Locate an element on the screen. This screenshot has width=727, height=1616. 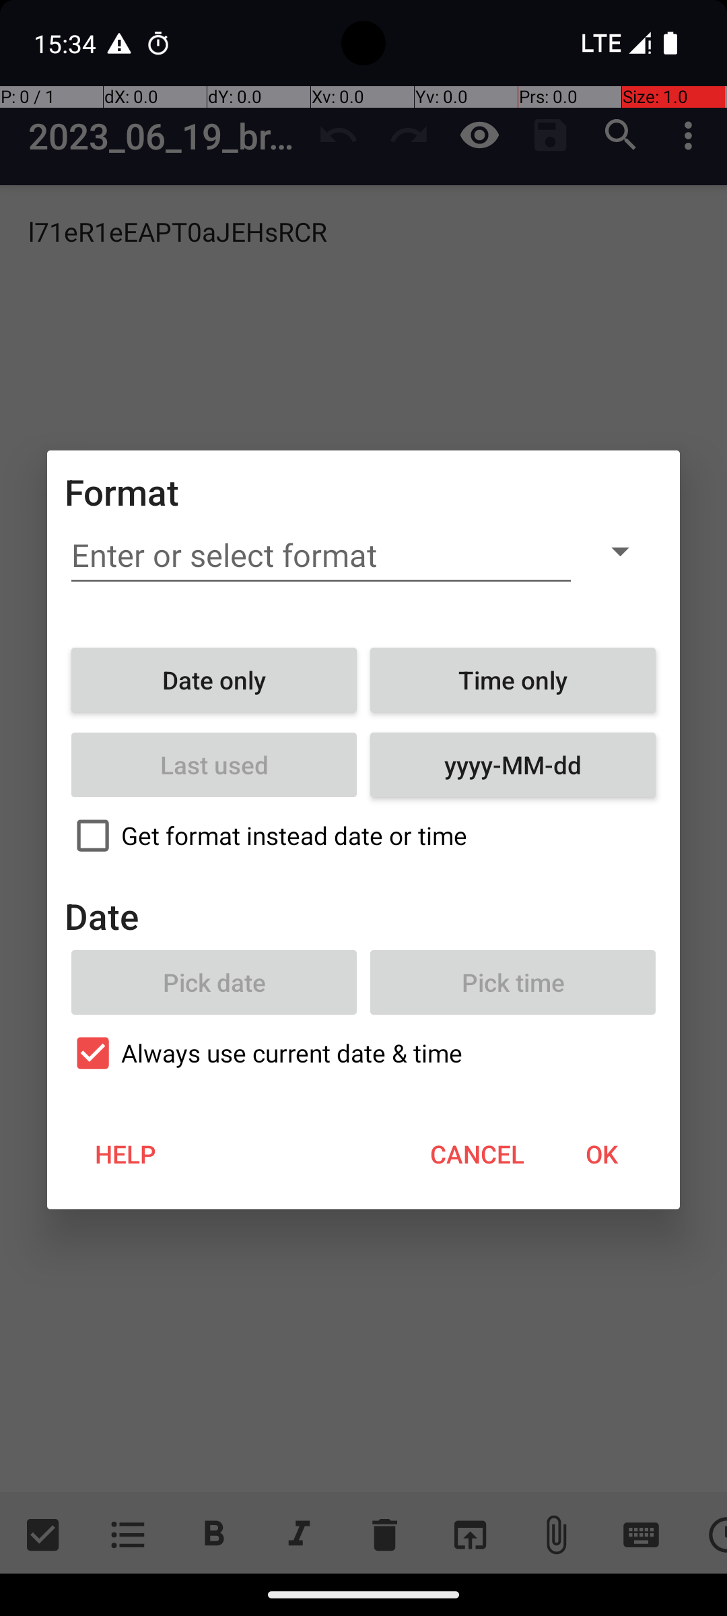
HELP is located at coordinates (125, 1154).